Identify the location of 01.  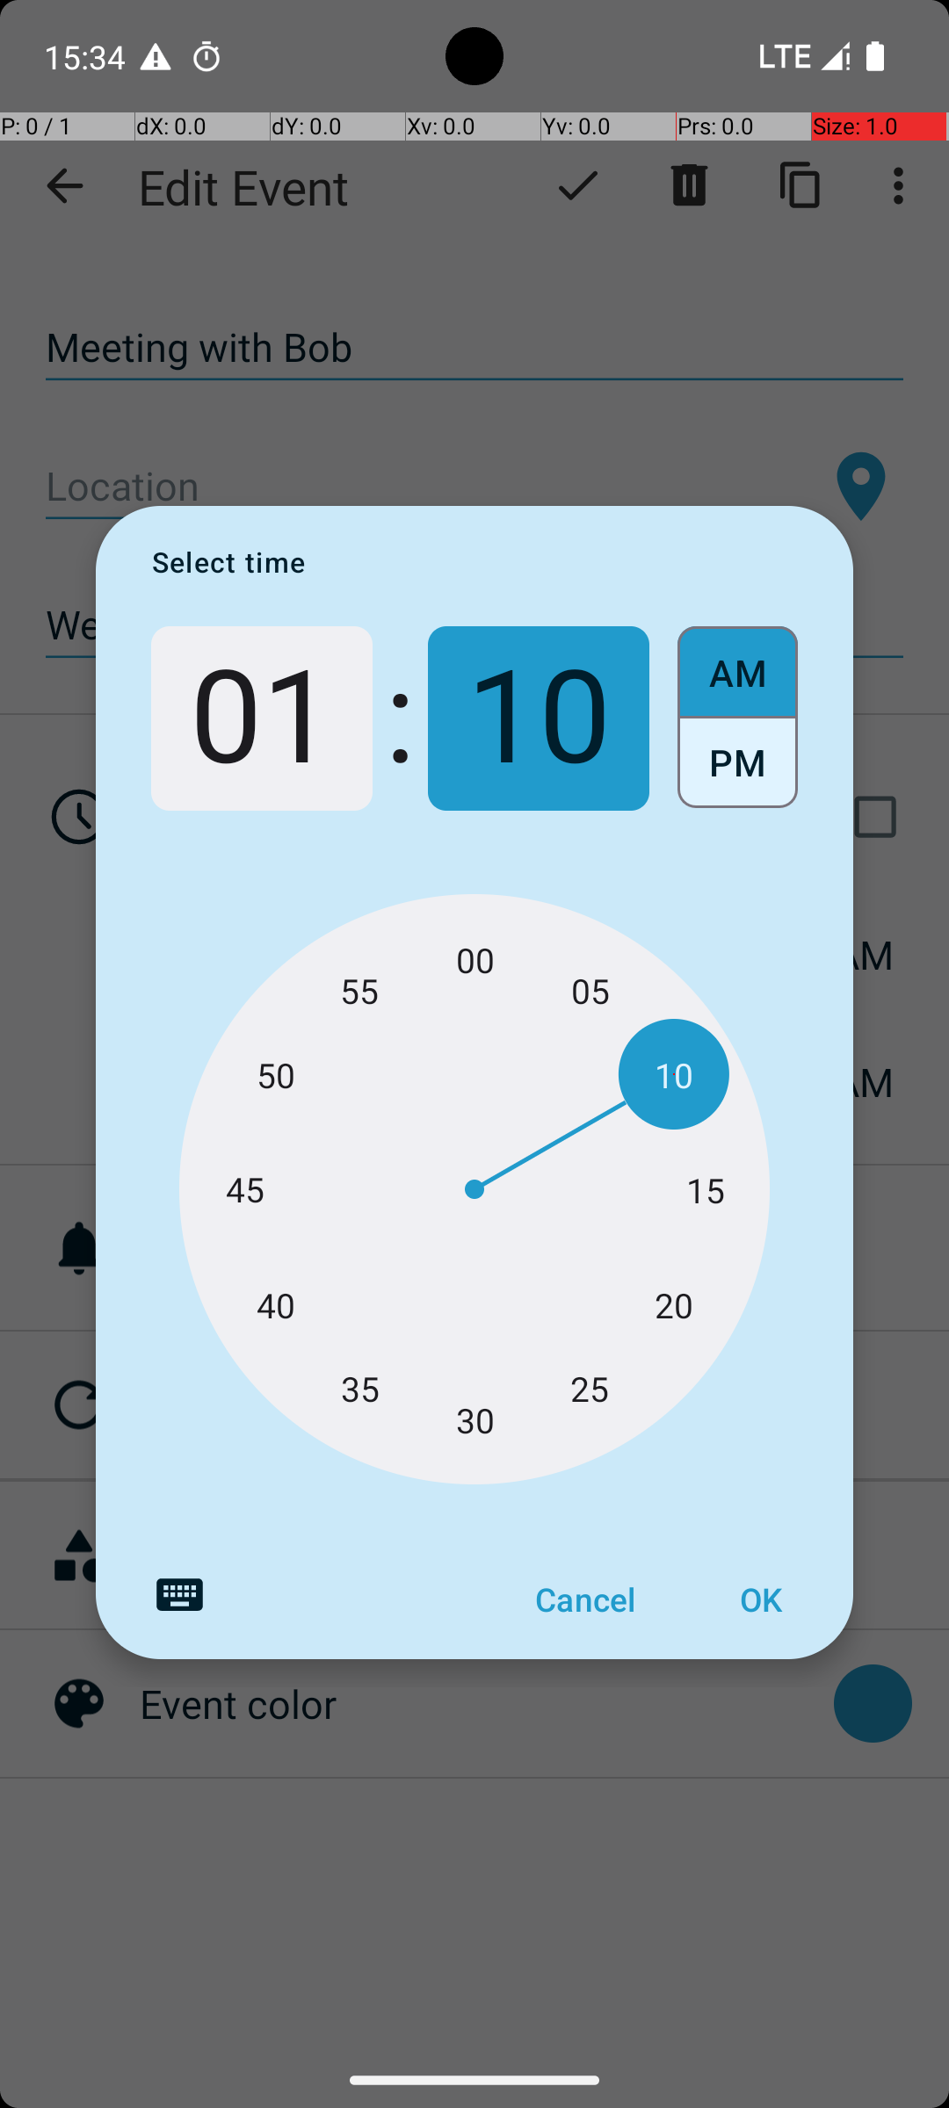
(262, 718).